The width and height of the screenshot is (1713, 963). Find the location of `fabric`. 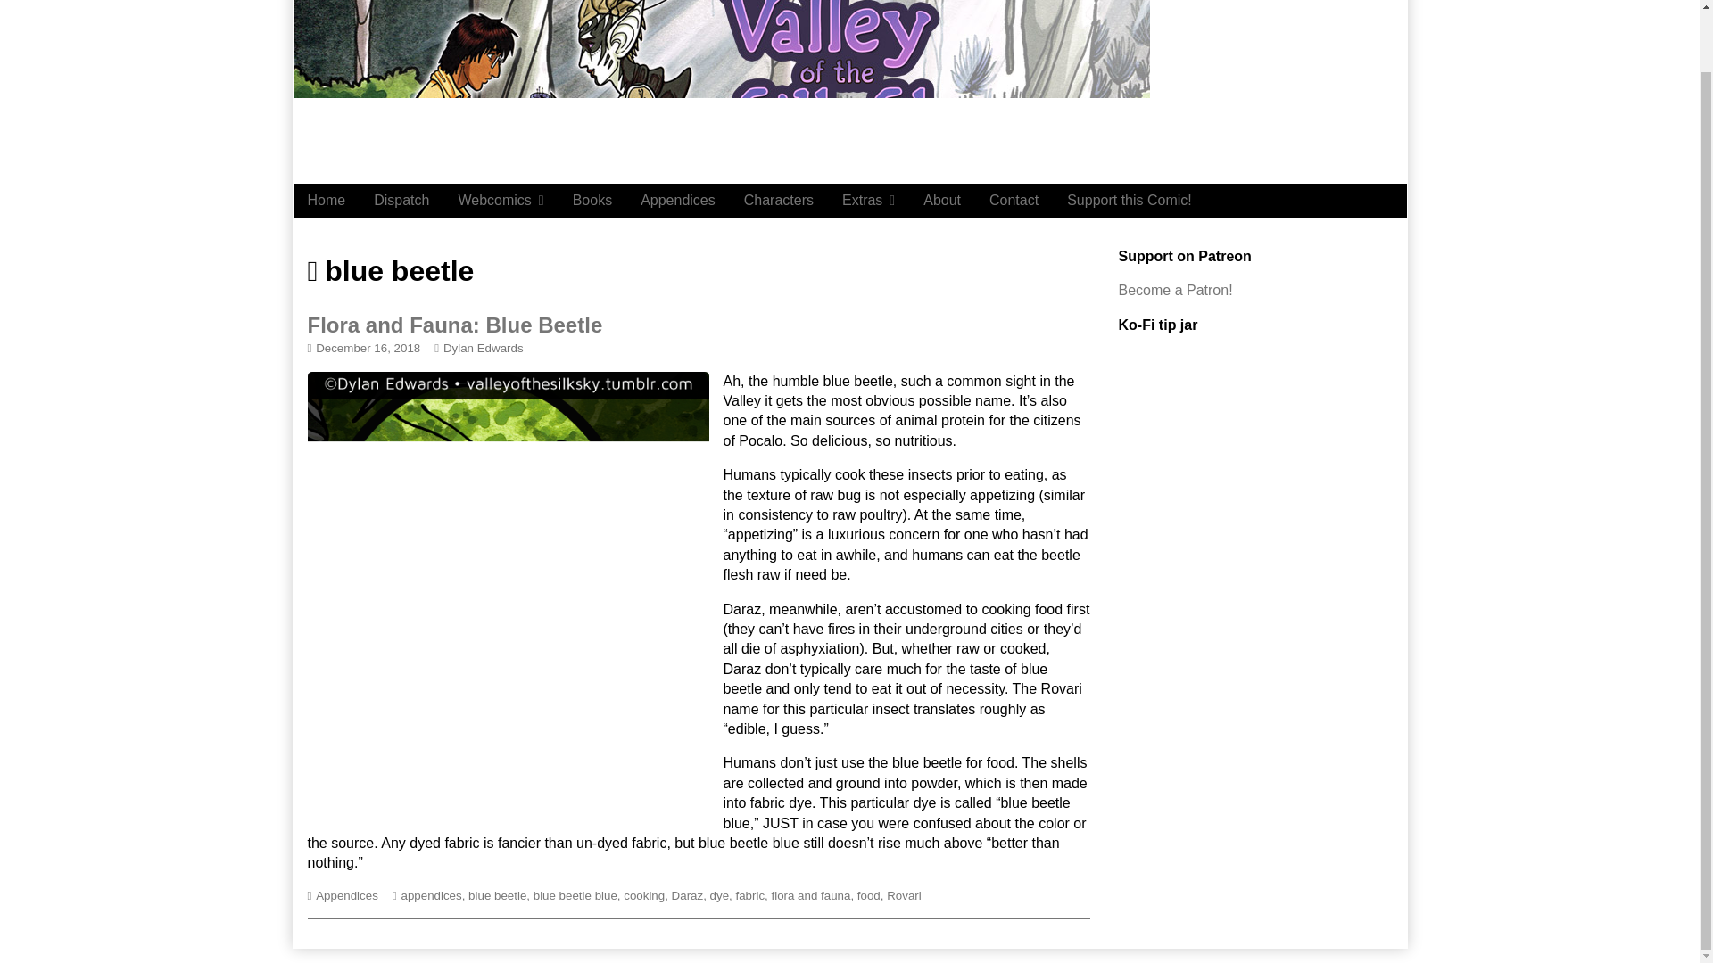

fabric is located at coordinates (749, 895).